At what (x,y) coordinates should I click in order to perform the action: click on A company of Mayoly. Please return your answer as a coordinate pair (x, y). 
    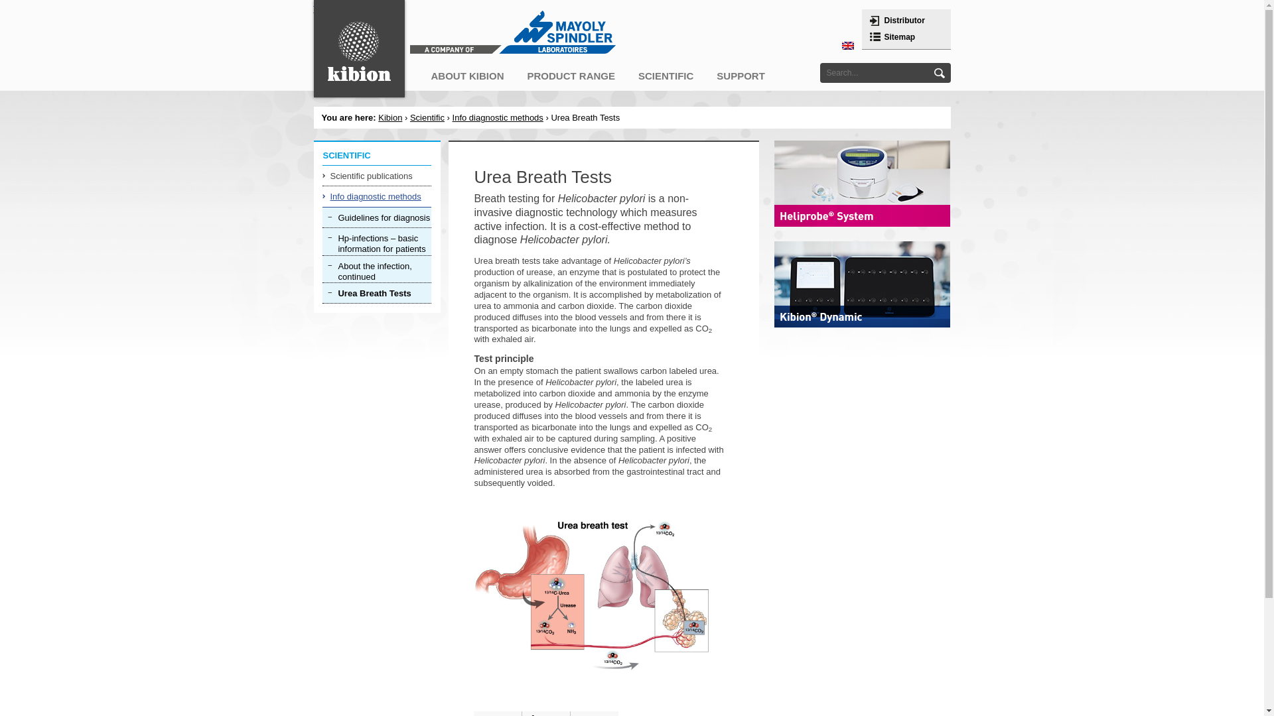
    Looking at the image, I should click on (512, 32).